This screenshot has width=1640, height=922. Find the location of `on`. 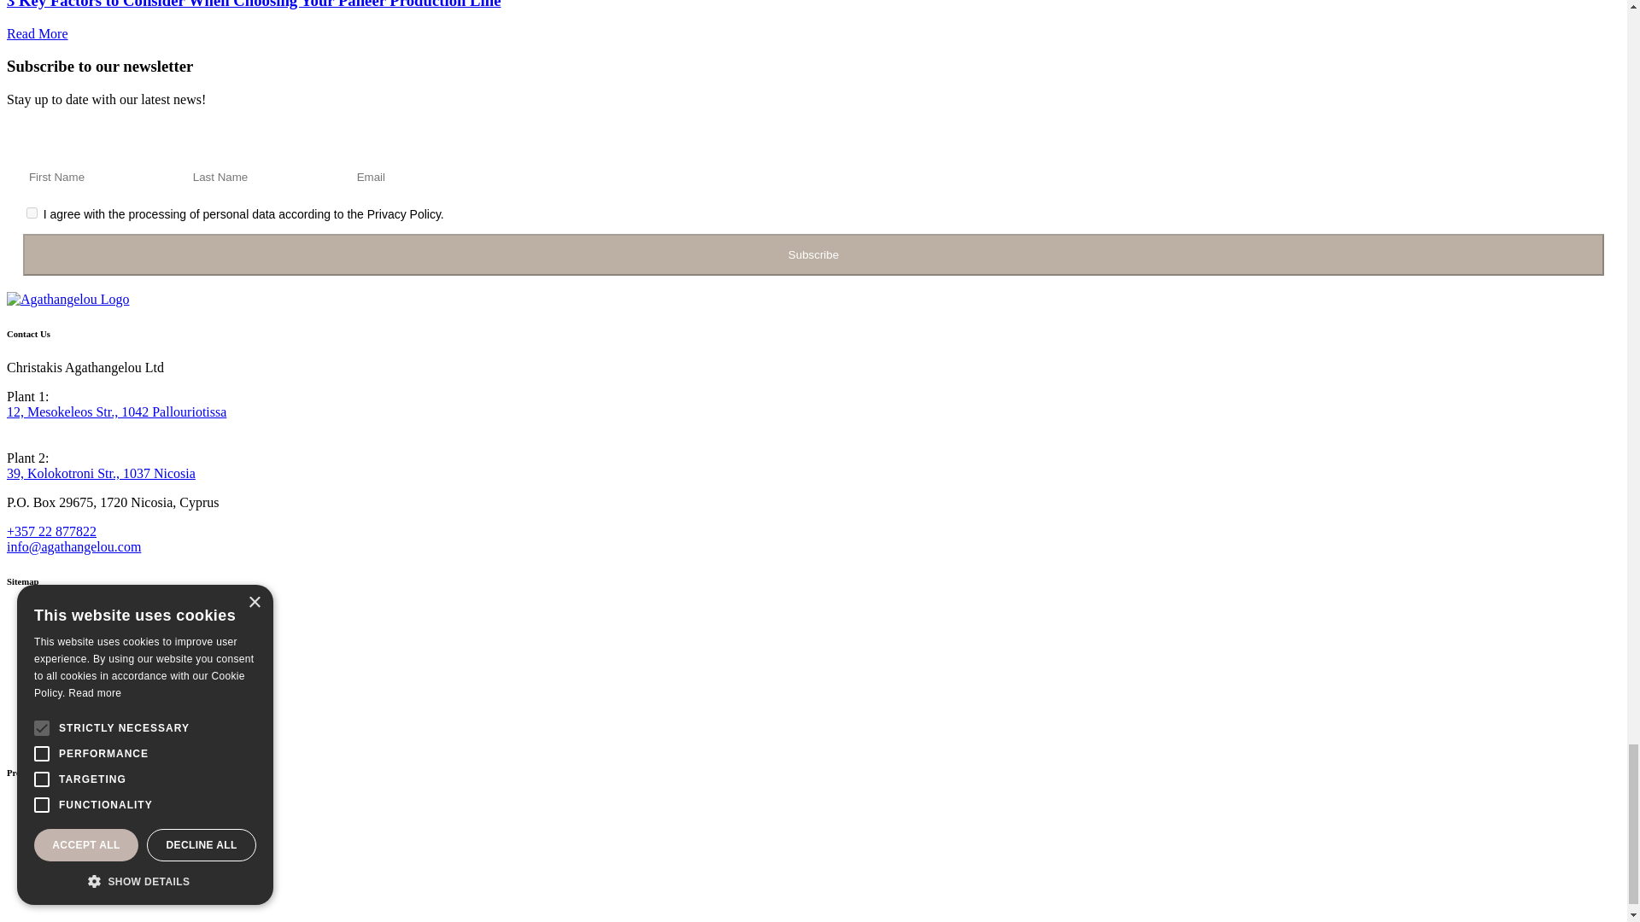

on is located at coordinates (32, 213).